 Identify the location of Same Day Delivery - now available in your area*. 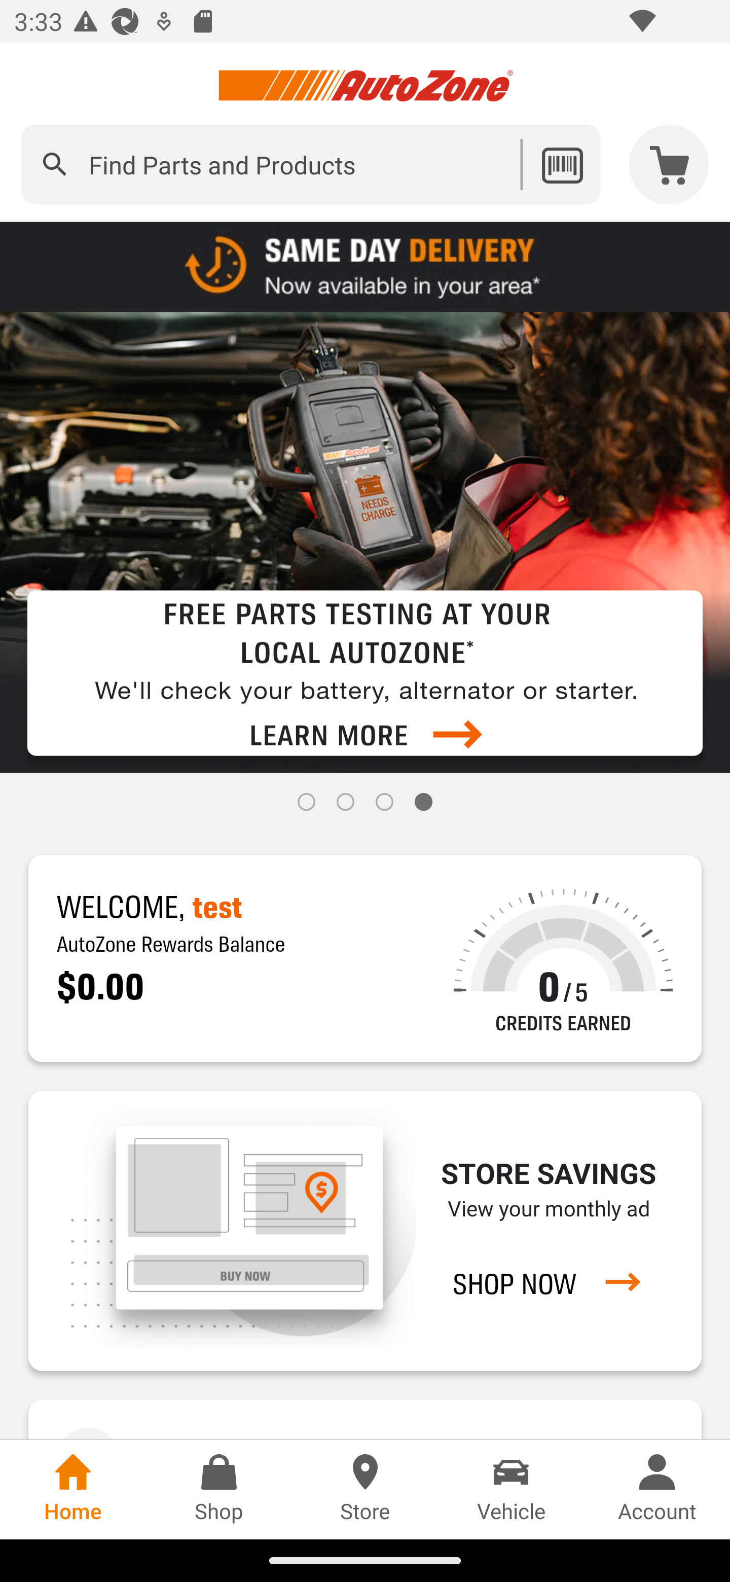
(365, 266).